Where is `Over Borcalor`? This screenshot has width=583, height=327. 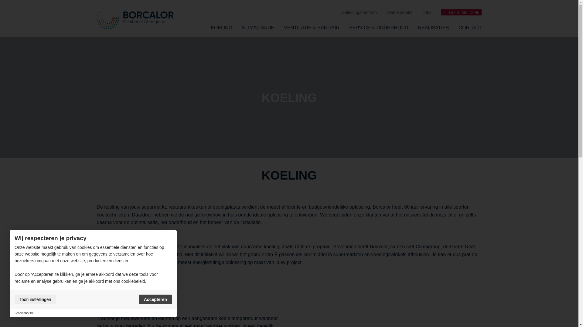
Over Borcalor is located at coordinates (400, 12).